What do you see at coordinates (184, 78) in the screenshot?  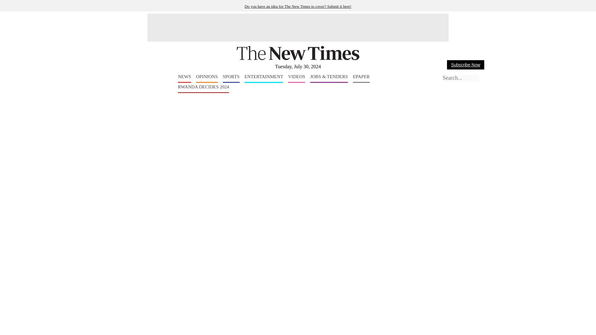 I see `News` at bounding box center [184, 78].